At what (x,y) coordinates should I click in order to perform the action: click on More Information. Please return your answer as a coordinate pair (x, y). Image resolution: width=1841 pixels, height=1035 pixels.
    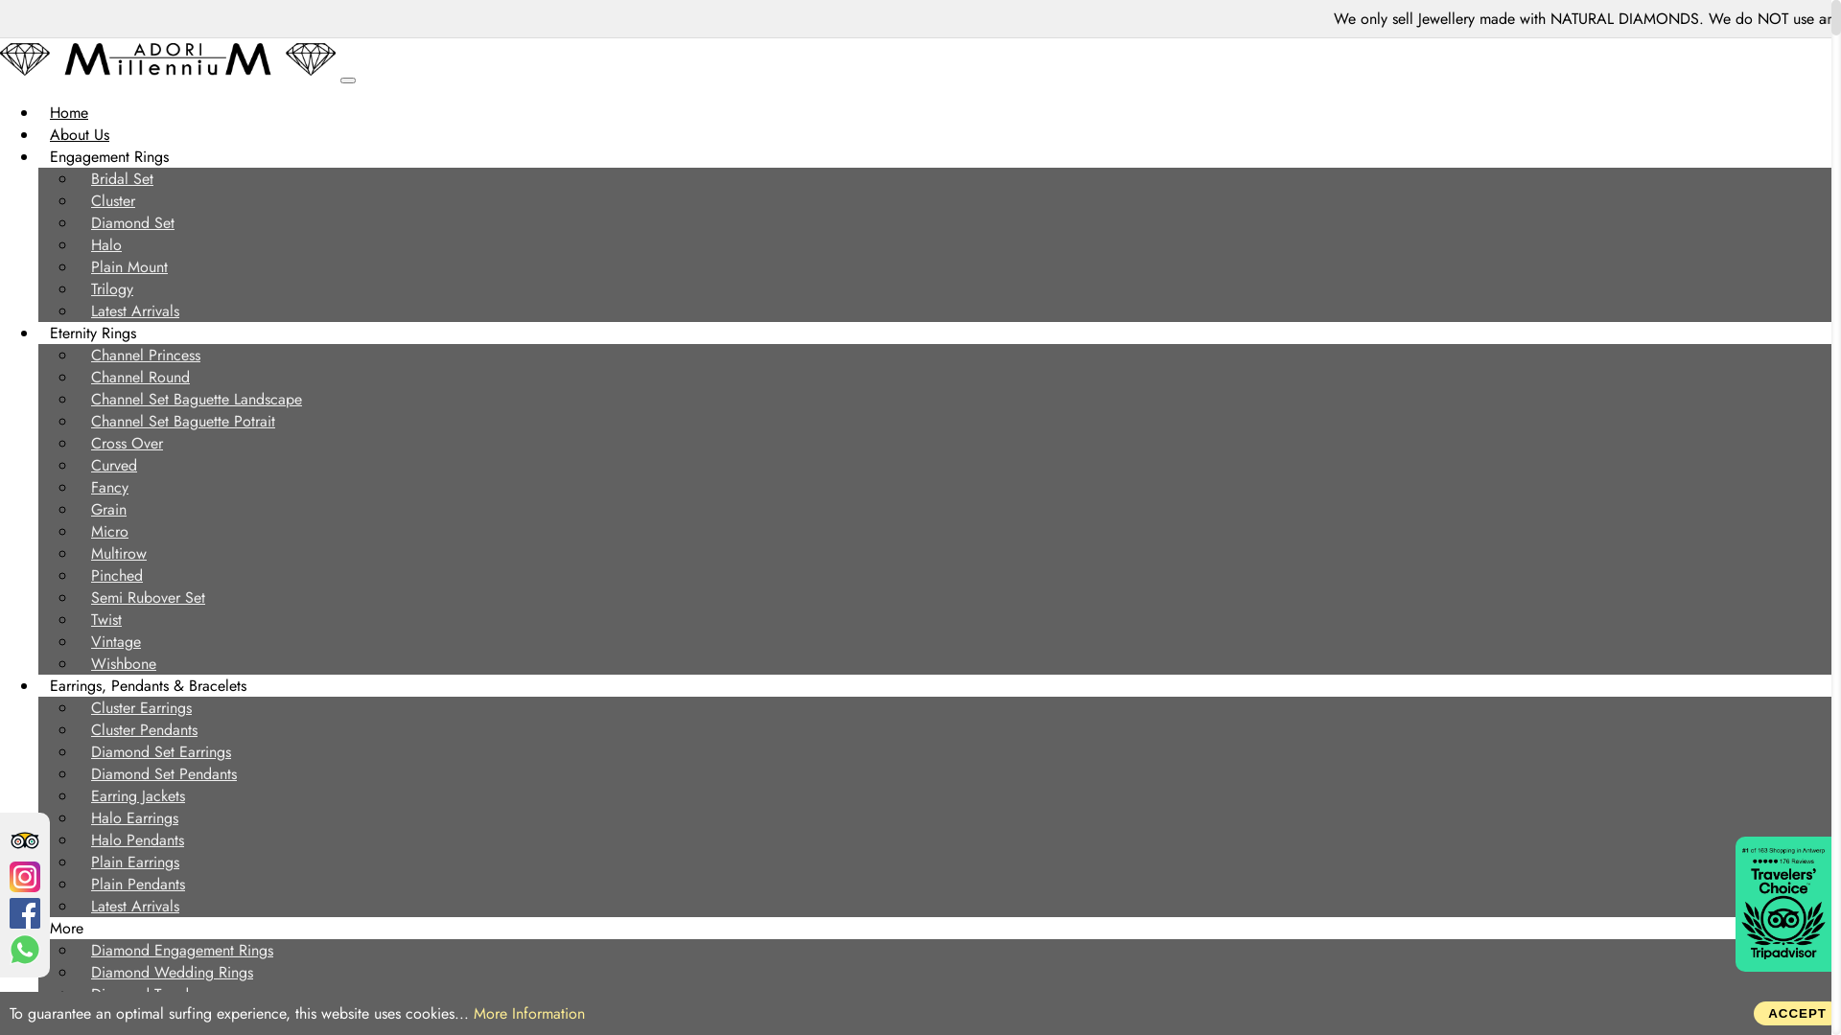
    Looking at the image, I should click on (529, 1014).